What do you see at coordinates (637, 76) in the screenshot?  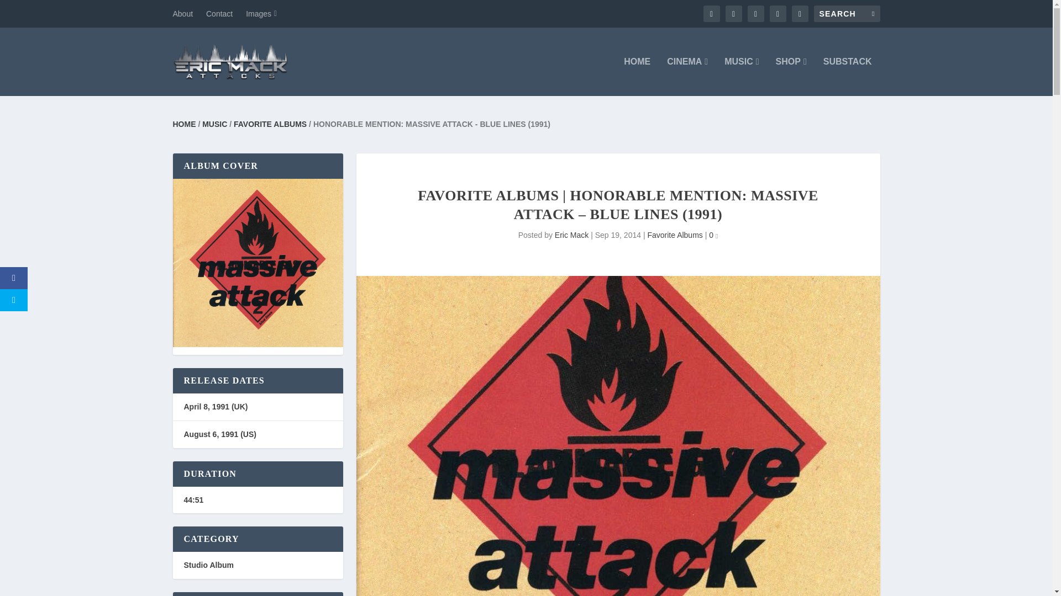 I see `HOME` at bounding box center [637, 76].